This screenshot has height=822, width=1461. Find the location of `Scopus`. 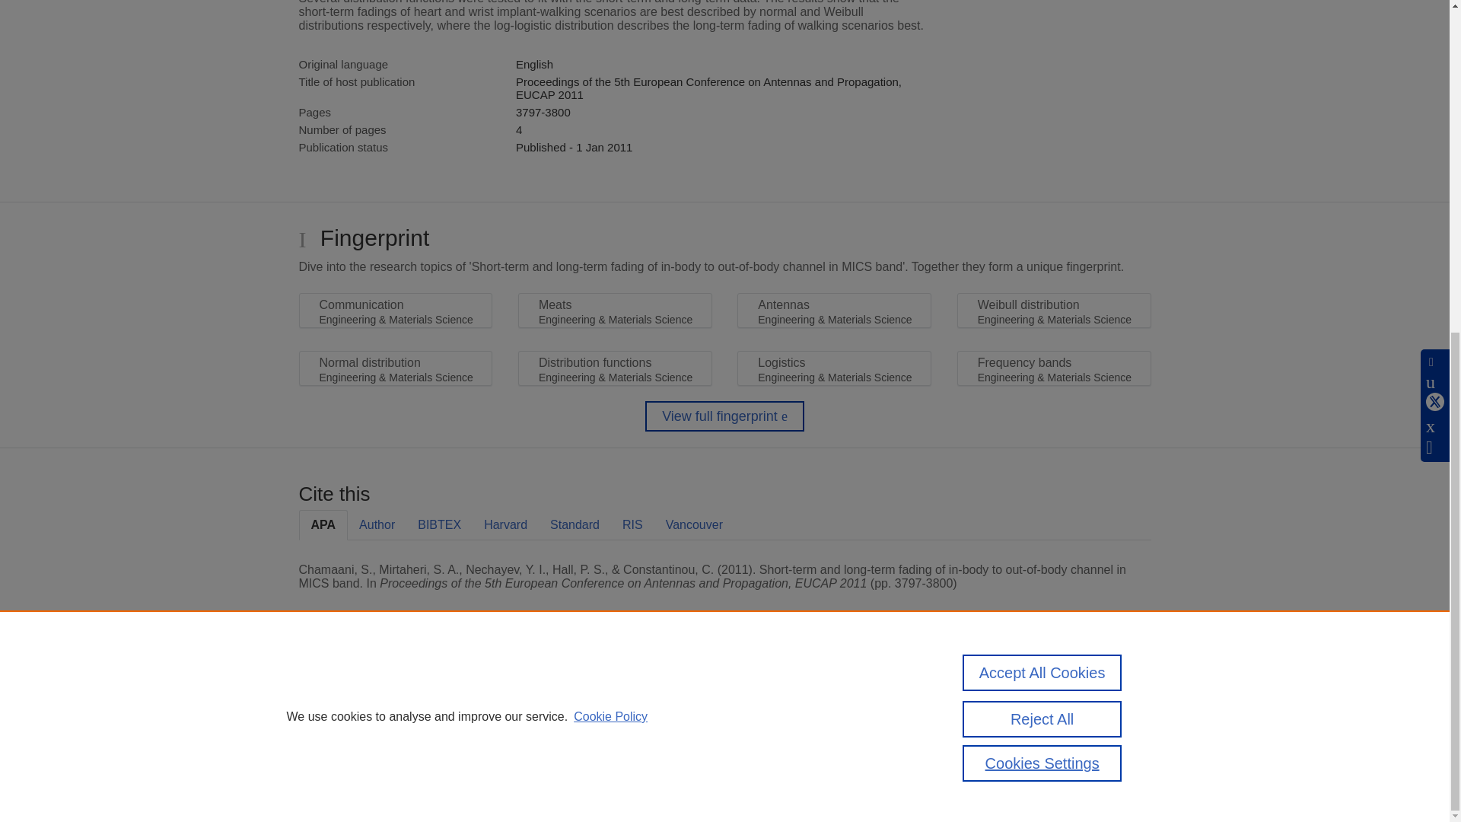

Scopus is located at coordinates (396, 690).